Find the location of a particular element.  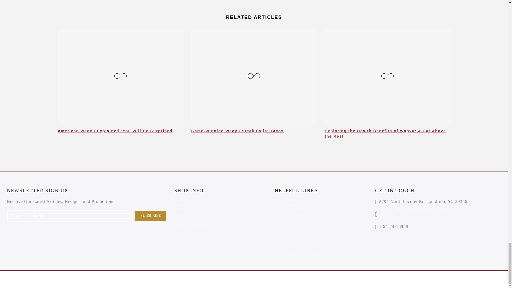

American Wagyu Explained: You Will Be Surprised is located at coordinates (115, 131).